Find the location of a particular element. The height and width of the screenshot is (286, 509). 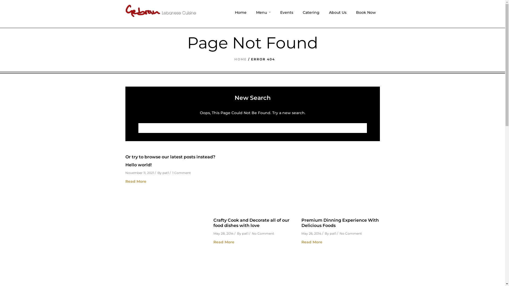

Read More is located at coordinates (254, 242).